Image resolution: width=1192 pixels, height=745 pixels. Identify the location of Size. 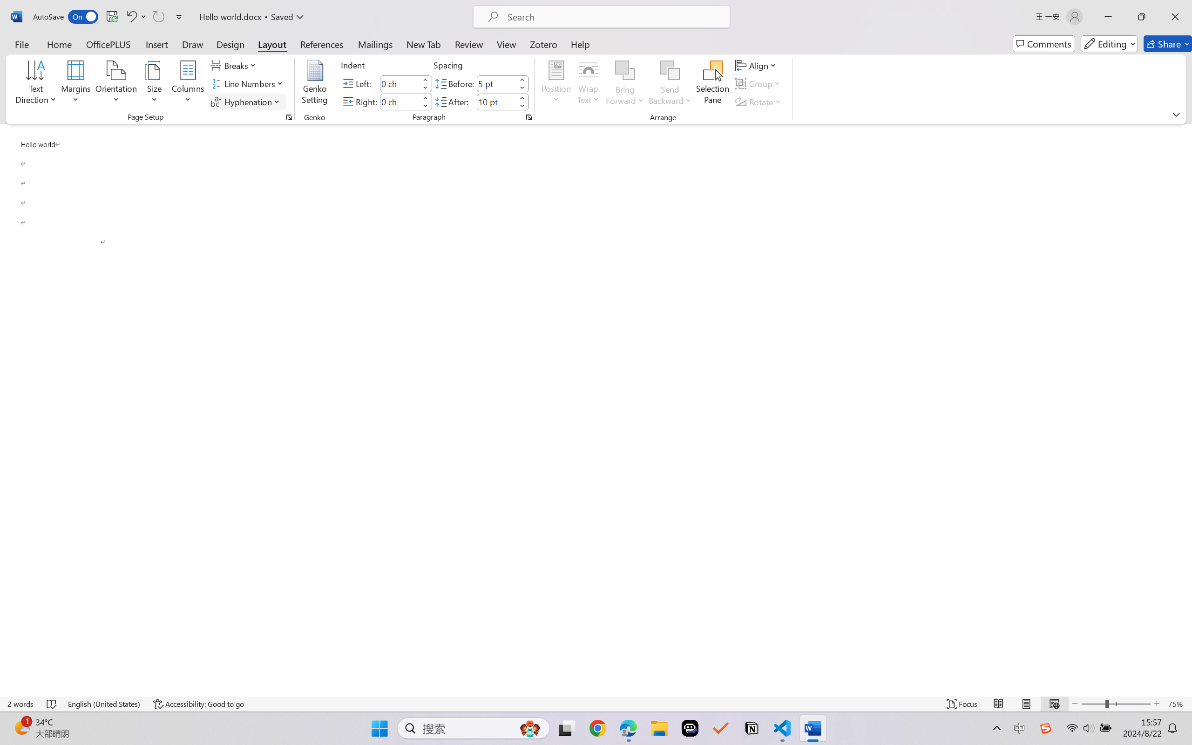
(155, 84).